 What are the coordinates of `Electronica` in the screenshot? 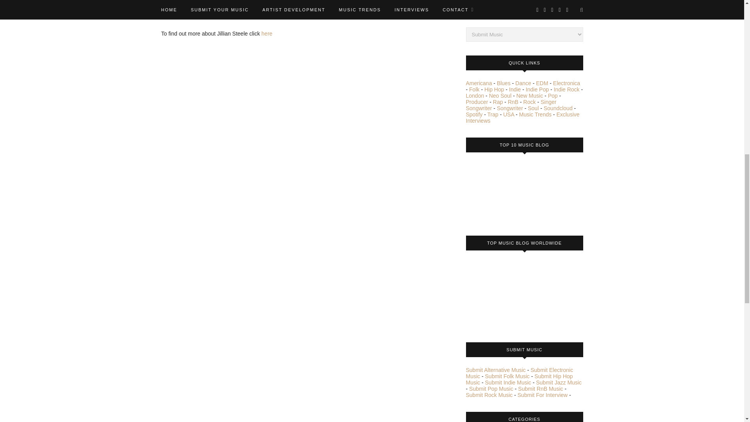 It's located at (566, 83).